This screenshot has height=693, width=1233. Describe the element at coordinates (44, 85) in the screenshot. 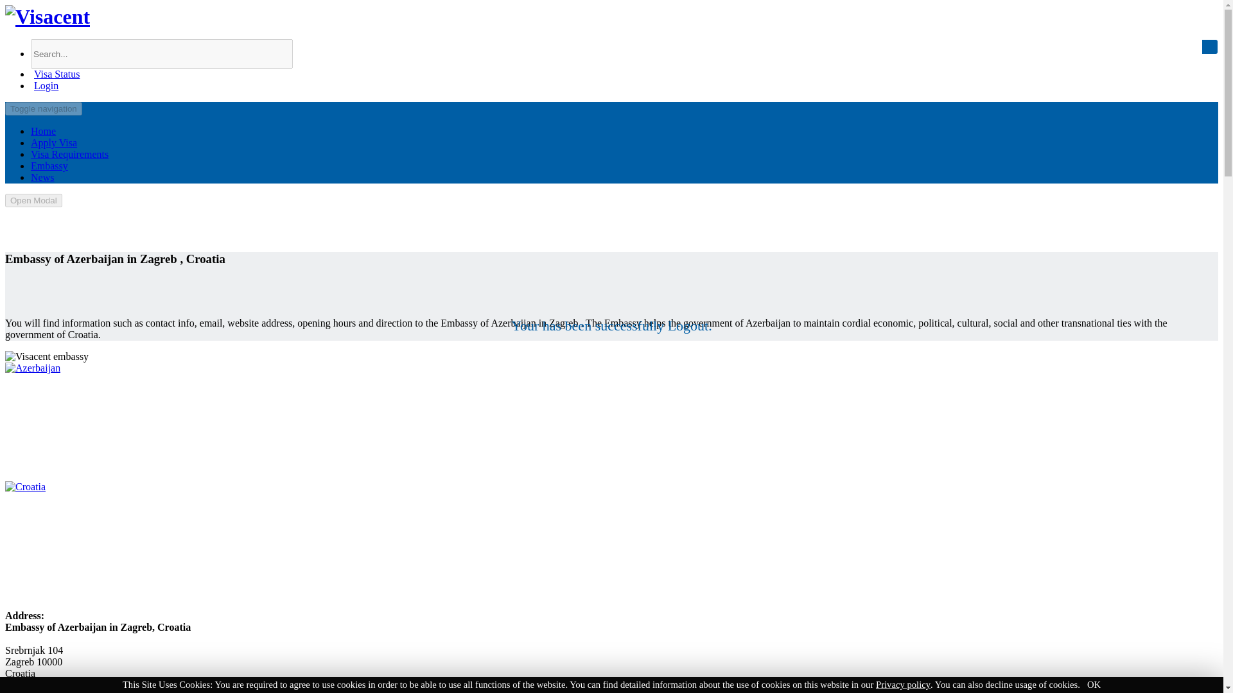

I see `Login` at that location.